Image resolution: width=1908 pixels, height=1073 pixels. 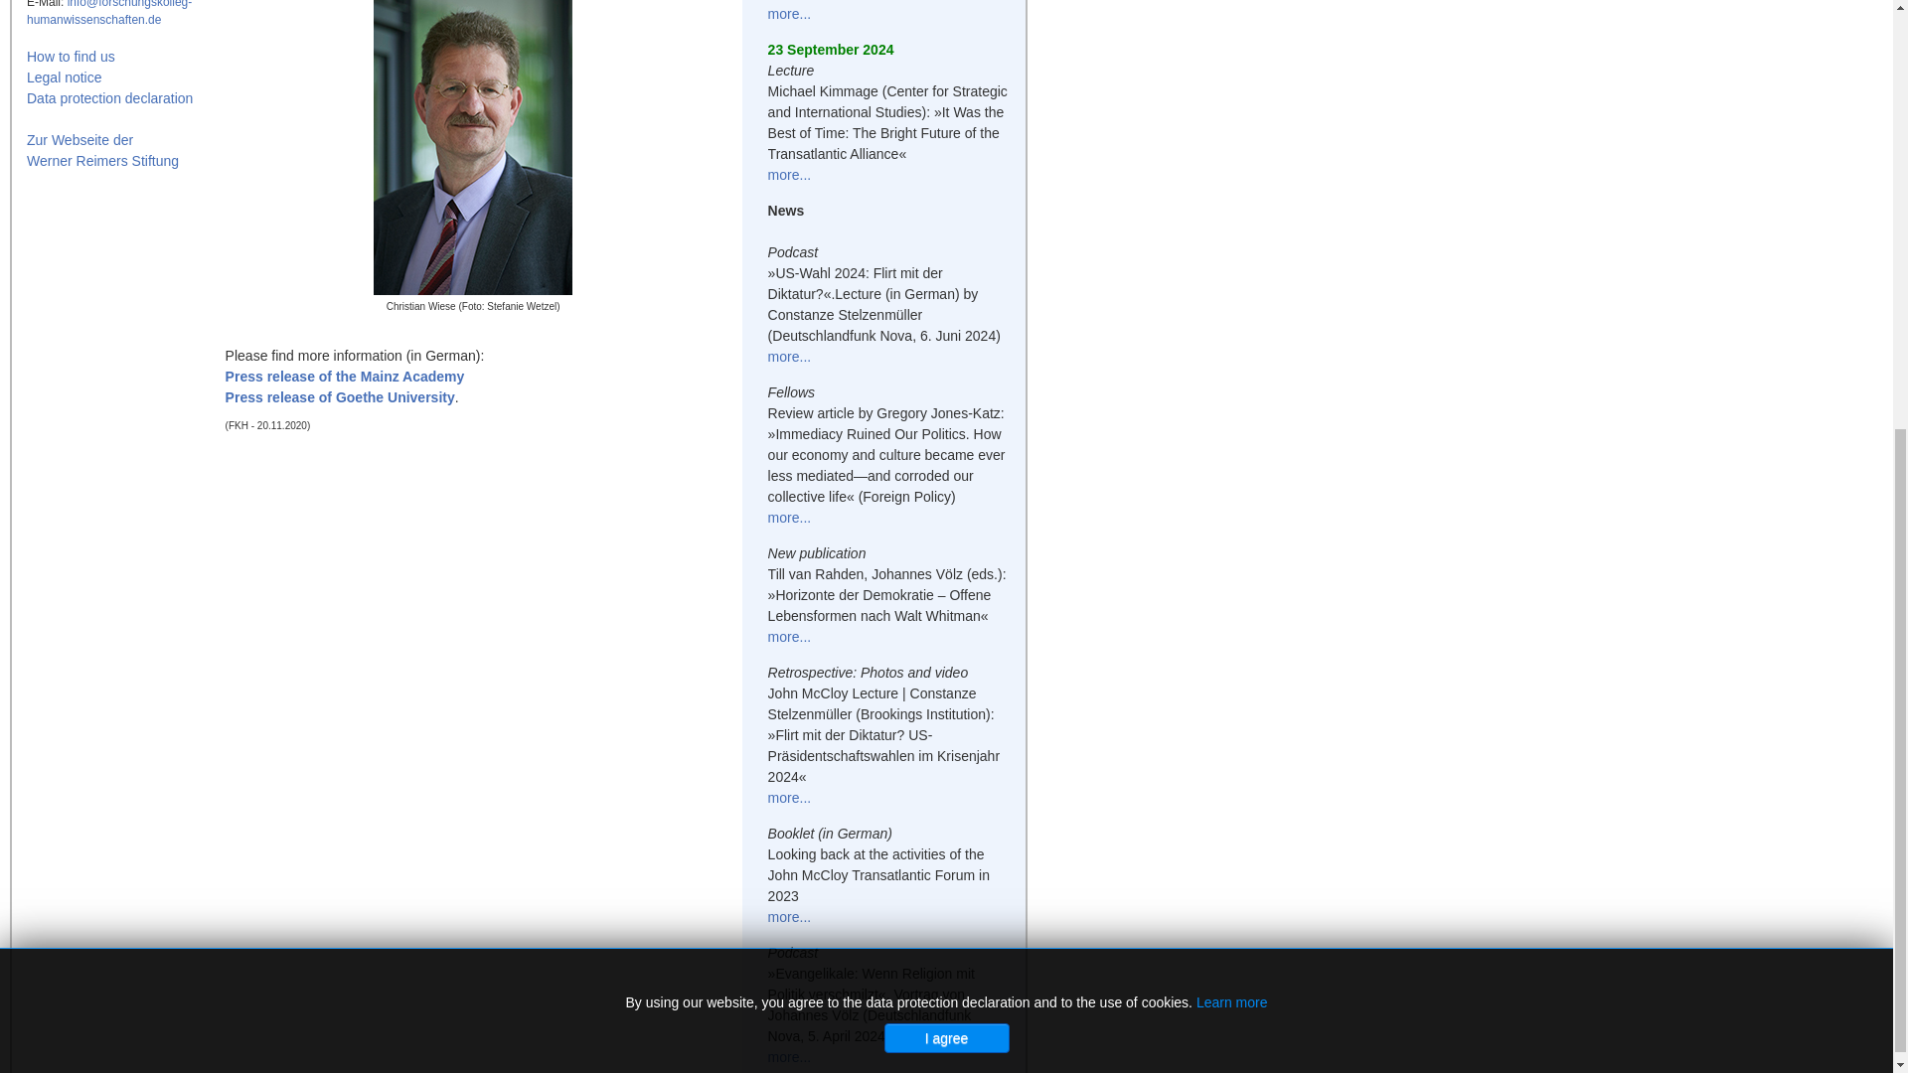 What do you see at coordinates (345, 376) in the screenshot?
I see `Press release of the Mainz Academy` at bounding box center [345, 376].